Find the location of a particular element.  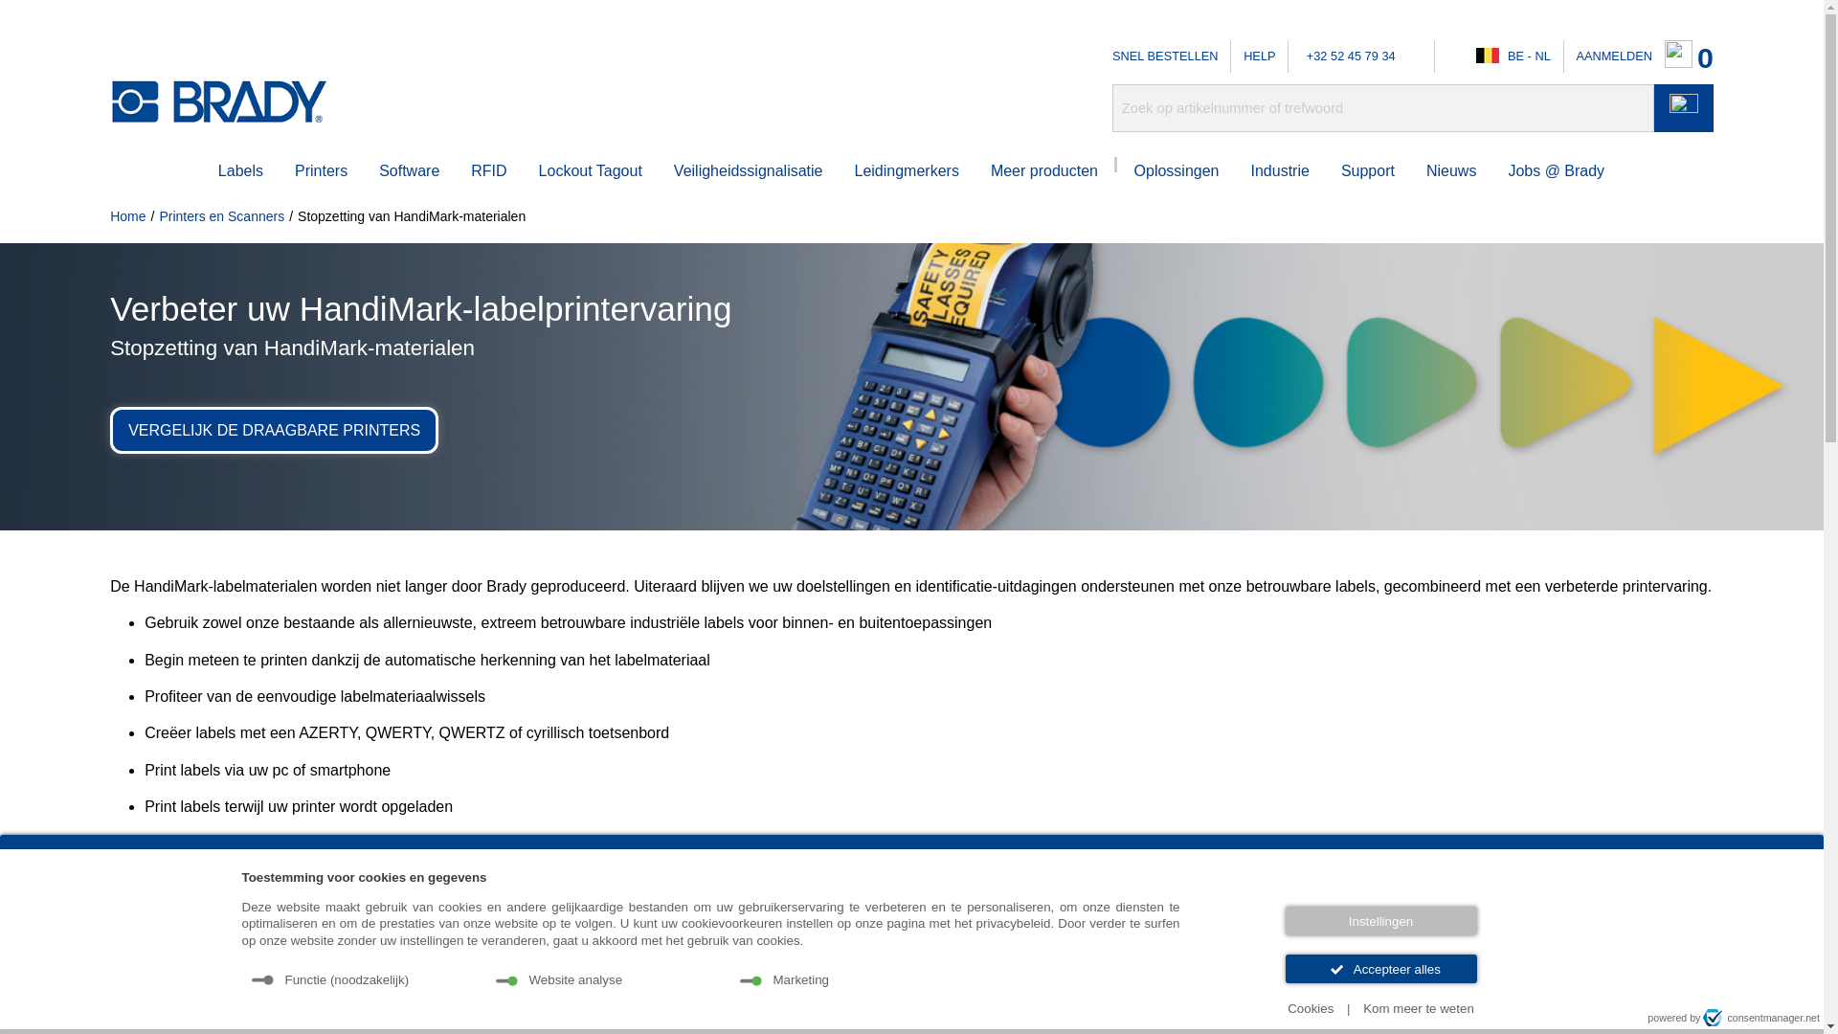

Oplossingen is located at coordinates (1177, 171).